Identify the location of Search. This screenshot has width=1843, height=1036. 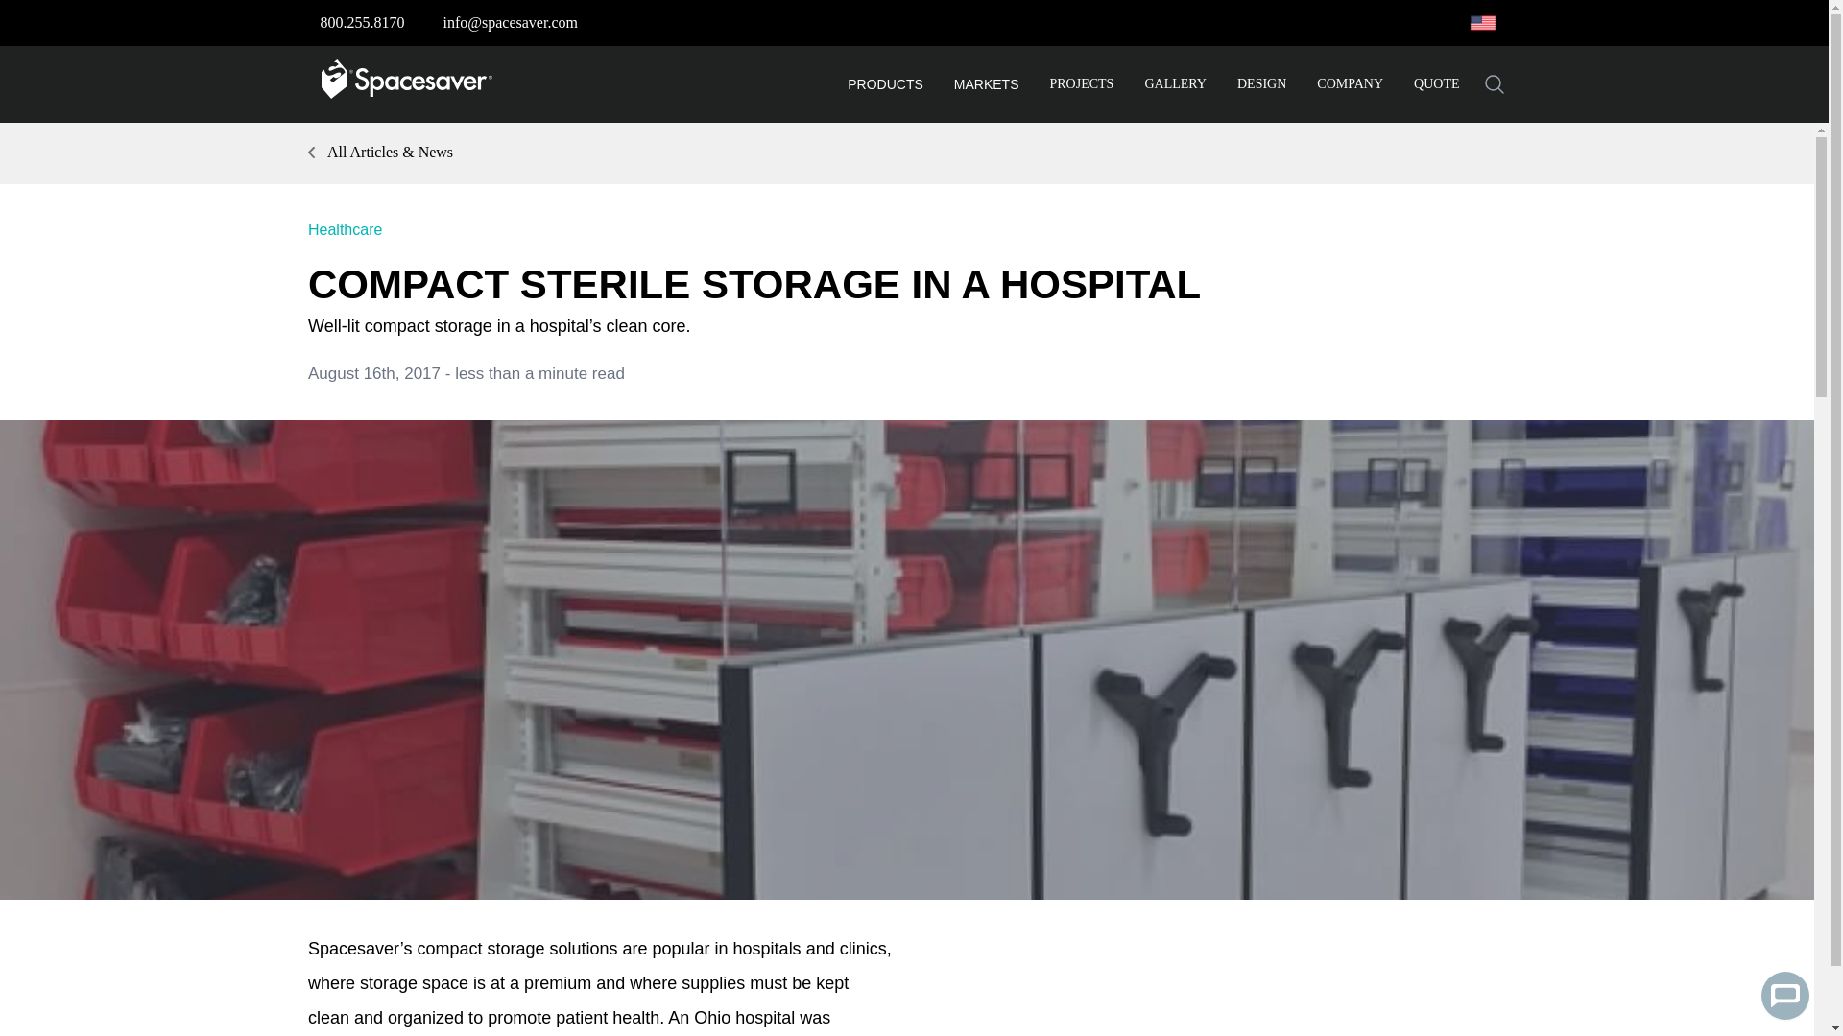
(1494, 84).